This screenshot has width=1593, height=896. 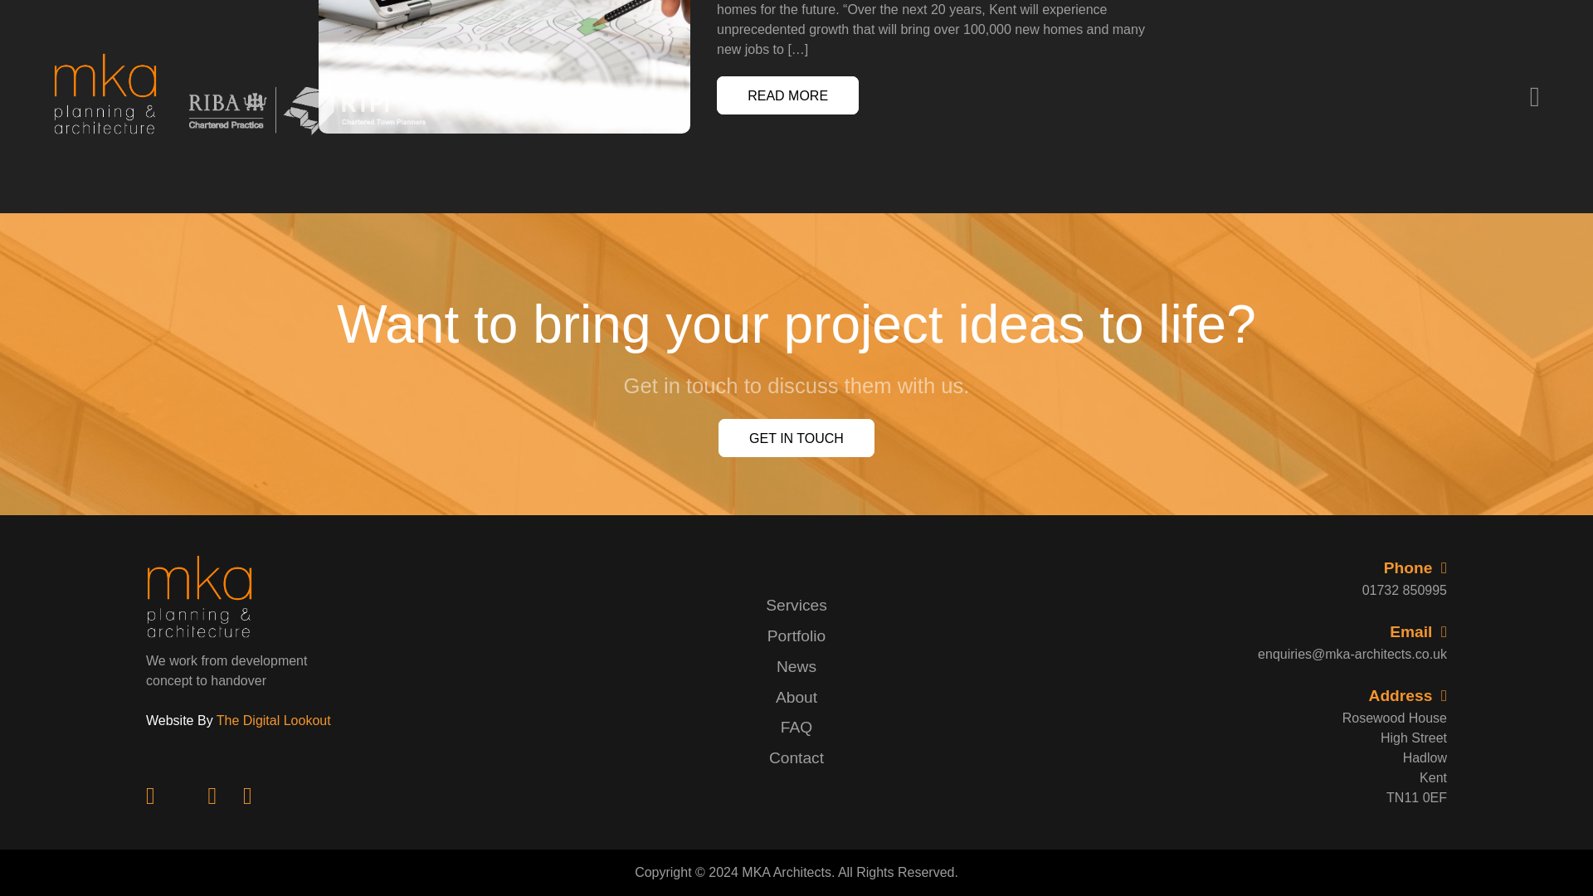 What do you see at coordinates (796, 727) in the screenshot?
I see `FAQ` at bounding box center [796, 727].